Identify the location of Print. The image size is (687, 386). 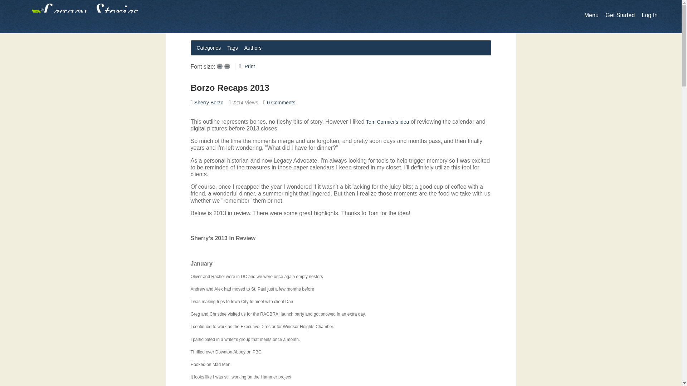
(250, 66).